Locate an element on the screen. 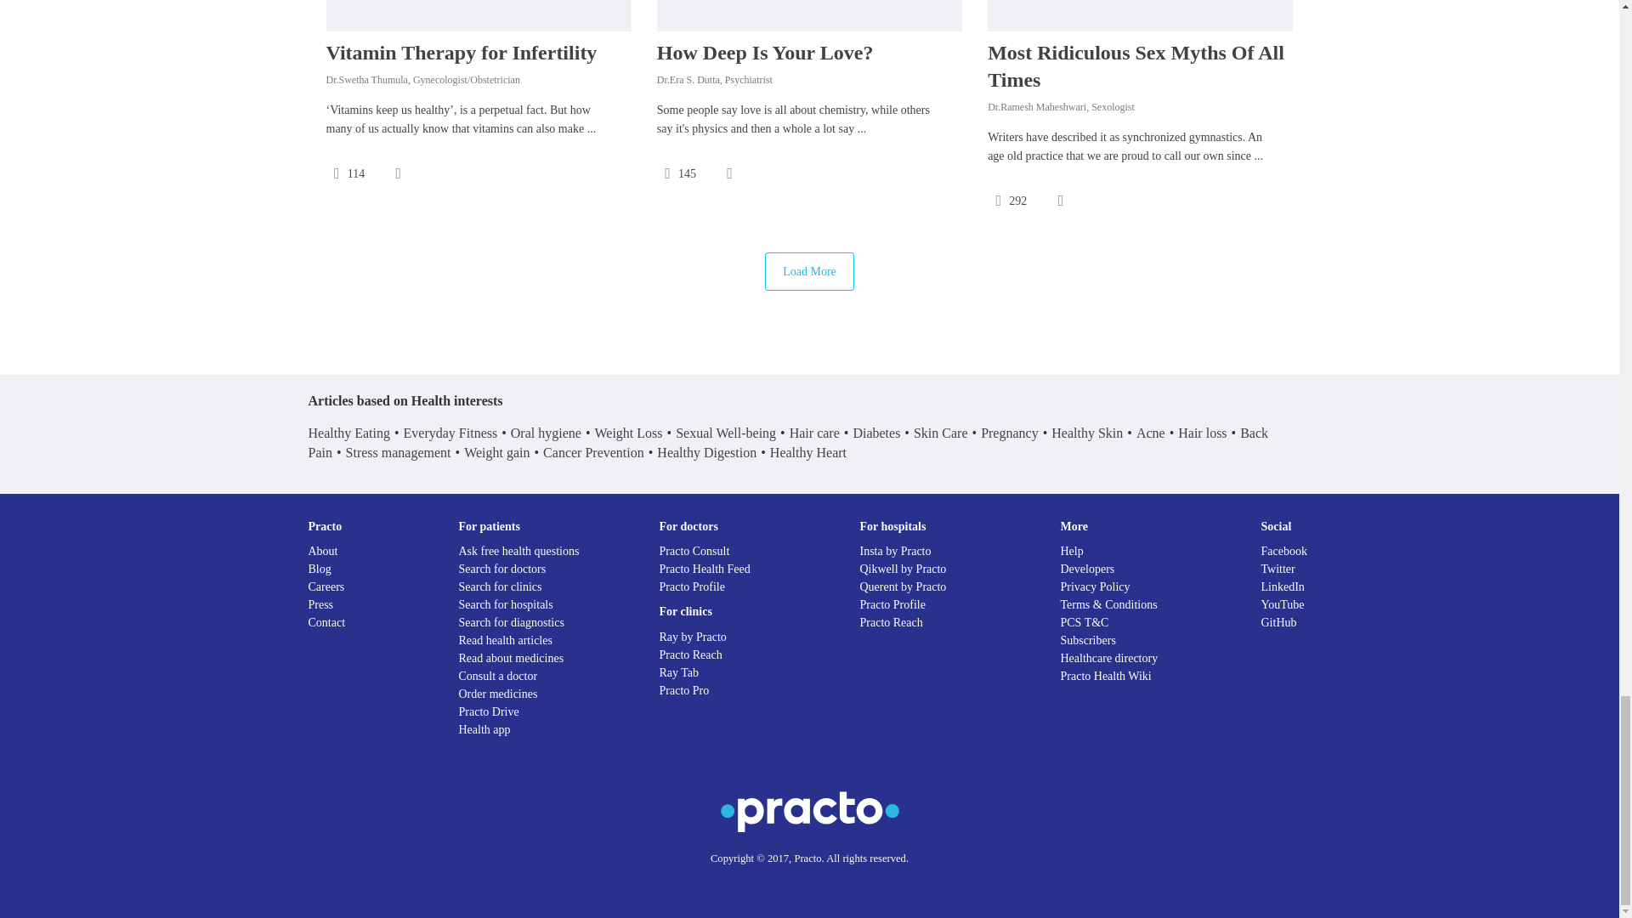  Read about medicines is located at coordinates (512, 658).